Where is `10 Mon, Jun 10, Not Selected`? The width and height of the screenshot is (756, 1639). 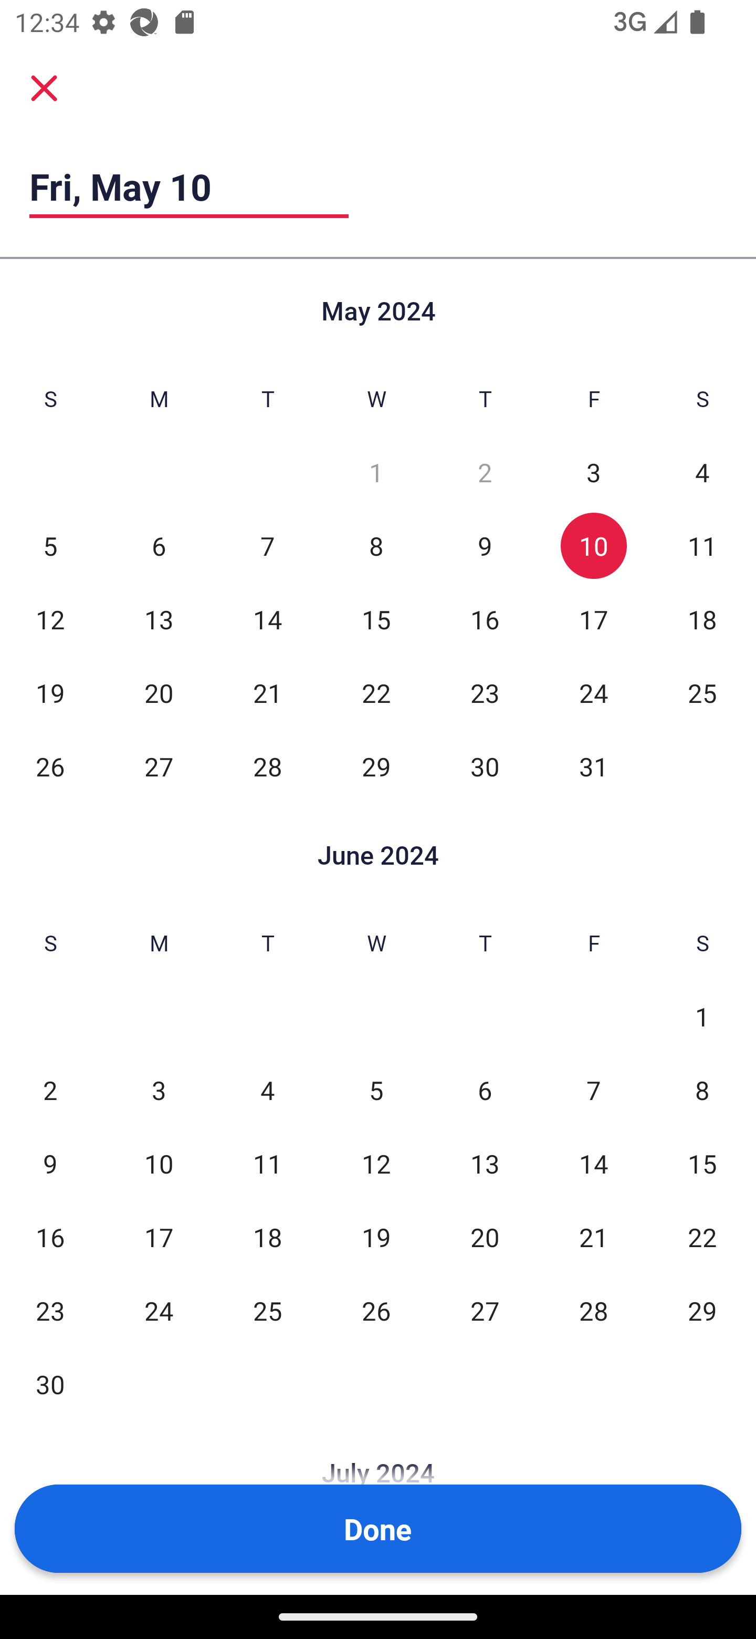
10 Mon, Jun 10, Not Selected is located at coordinates (159, 1163).